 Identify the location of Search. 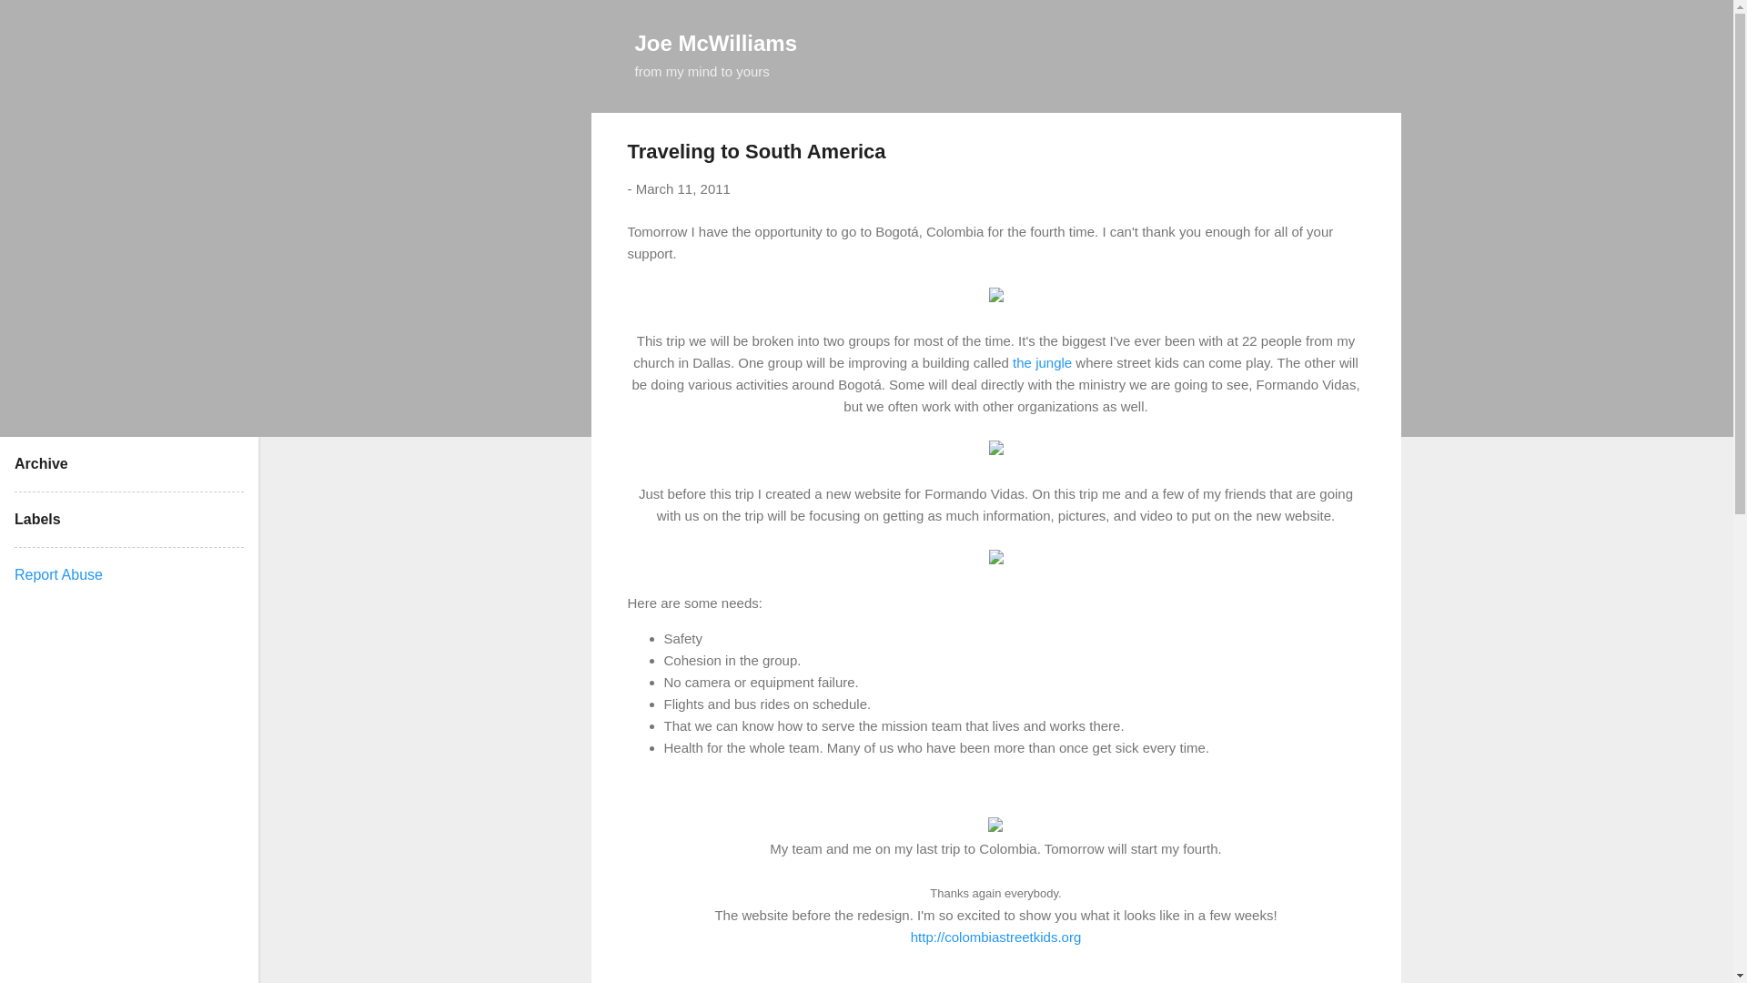
(35, 22).